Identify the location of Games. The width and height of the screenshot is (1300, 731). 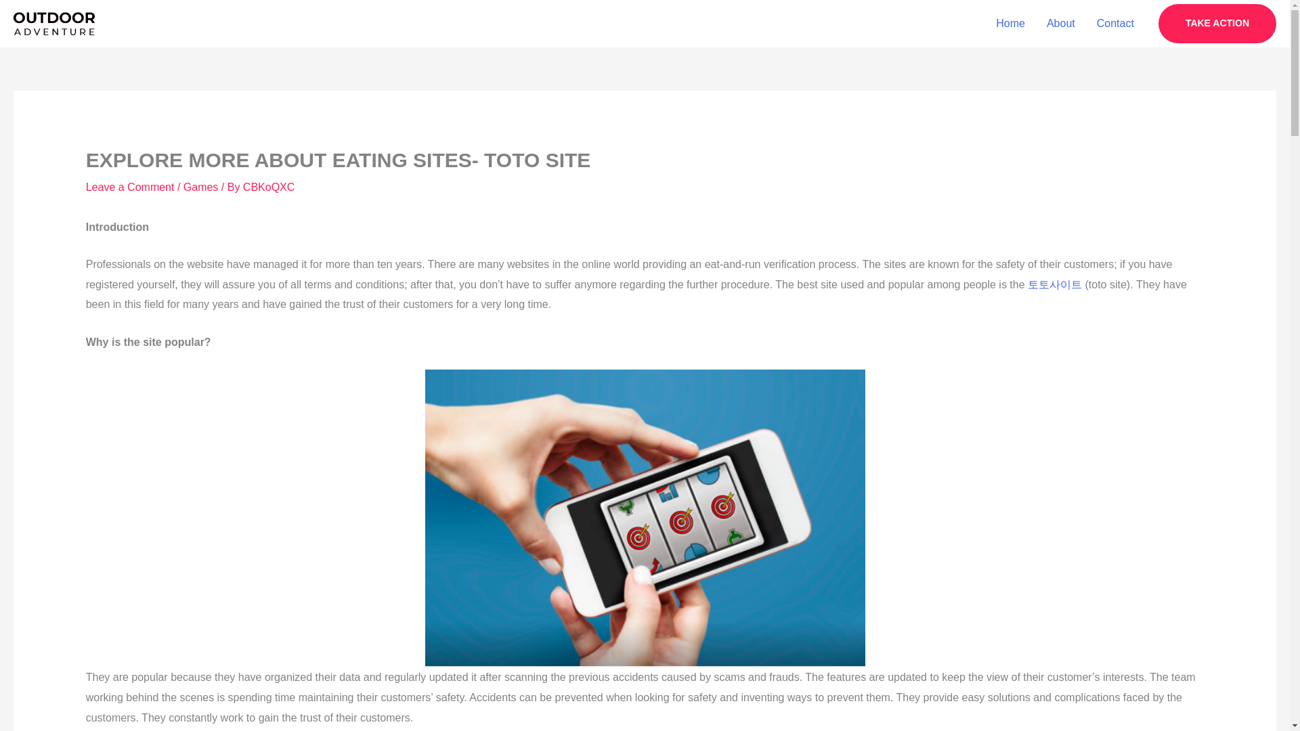
(200, 187).